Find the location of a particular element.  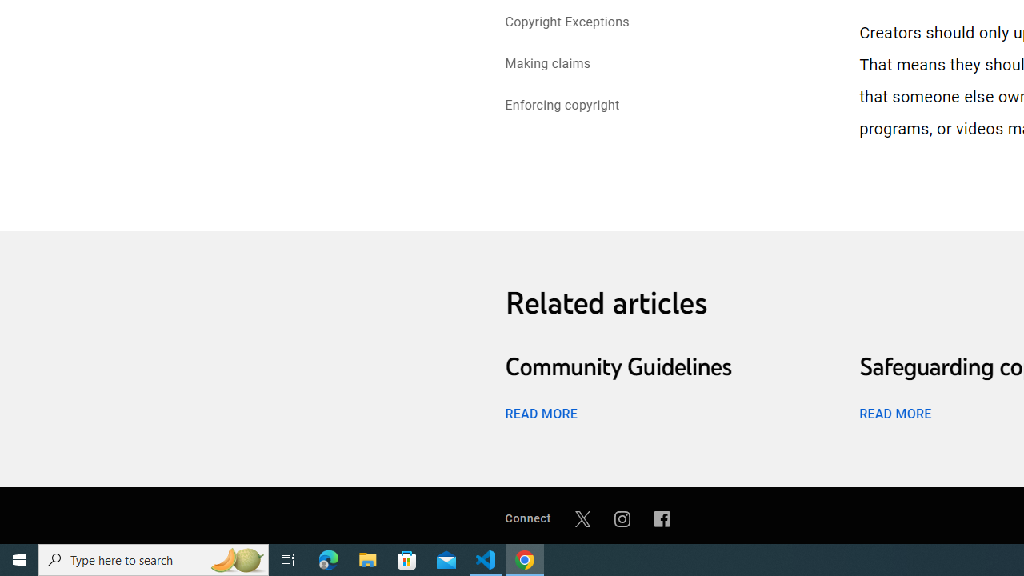

Twitter is located at coordinates (582, 518).